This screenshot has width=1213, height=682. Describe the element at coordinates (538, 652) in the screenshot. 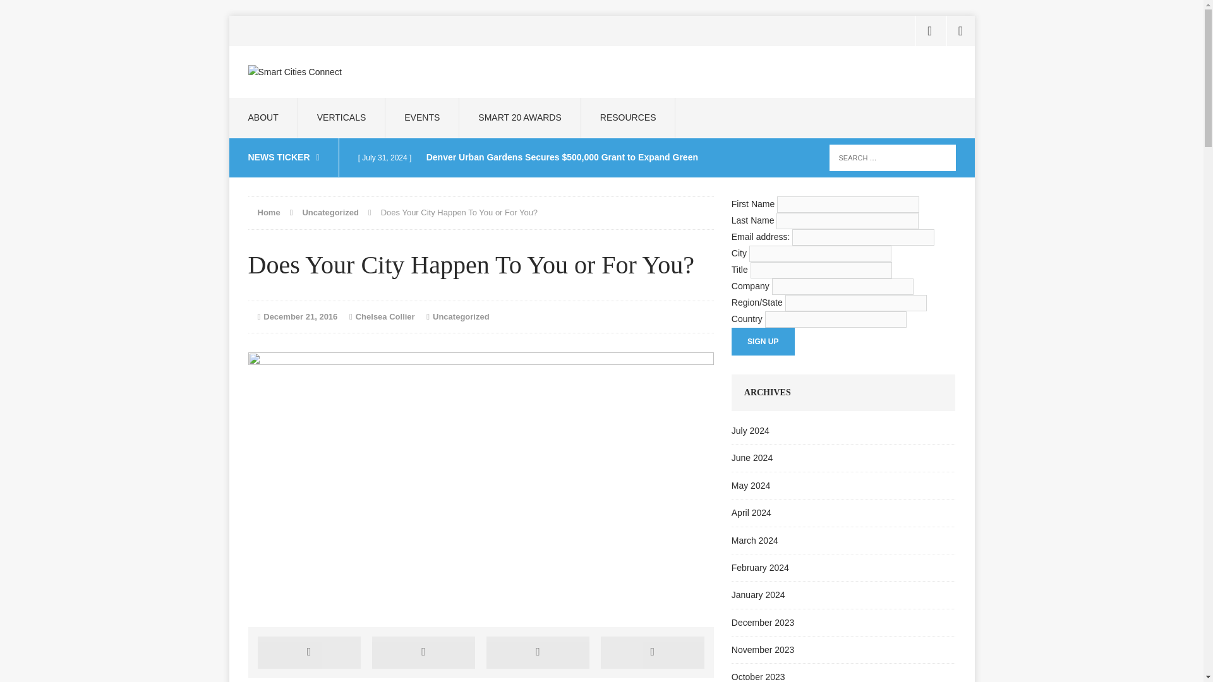

I see `Pin This Post` at that location.